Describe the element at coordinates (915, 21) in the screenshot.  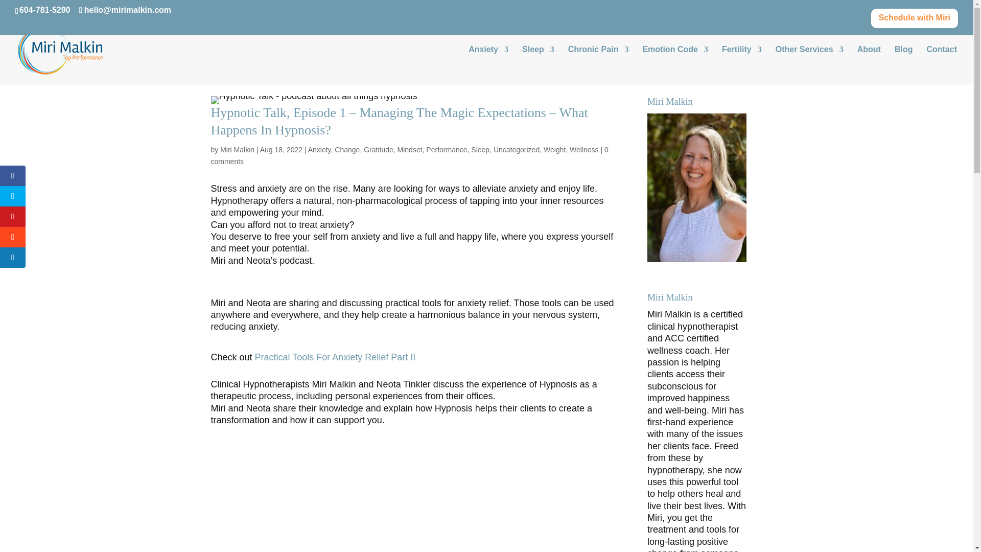
I see `Schedule with Miri` at that location.